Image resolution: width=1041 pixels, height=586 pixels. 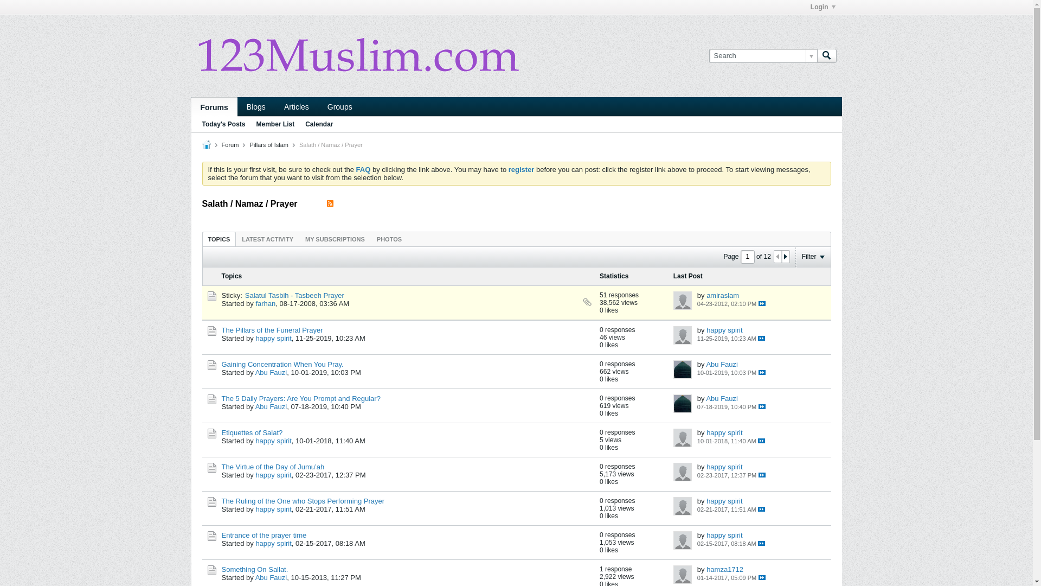 What do you see at coordinates (268, 239) in the screenshot?
I see `LATEST ACTIVITY` at bounding box center [268, 239].